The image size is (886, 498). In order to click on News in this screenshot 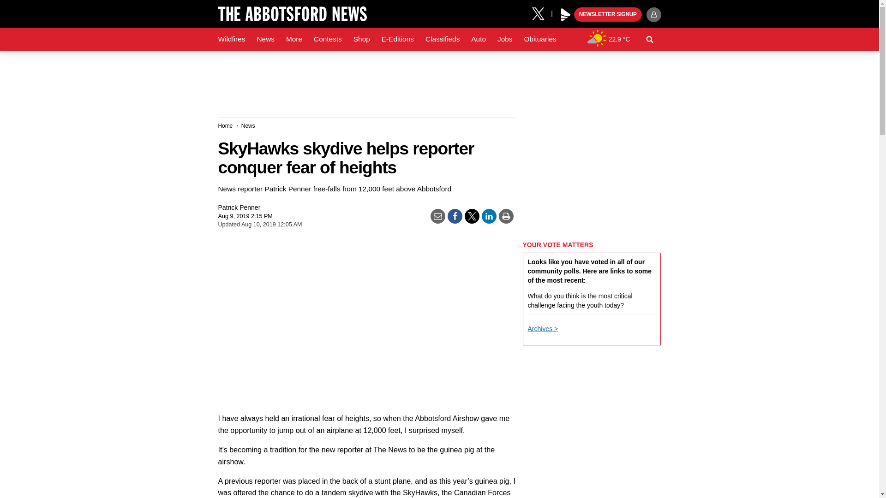, I will do `click(265, 39)`.